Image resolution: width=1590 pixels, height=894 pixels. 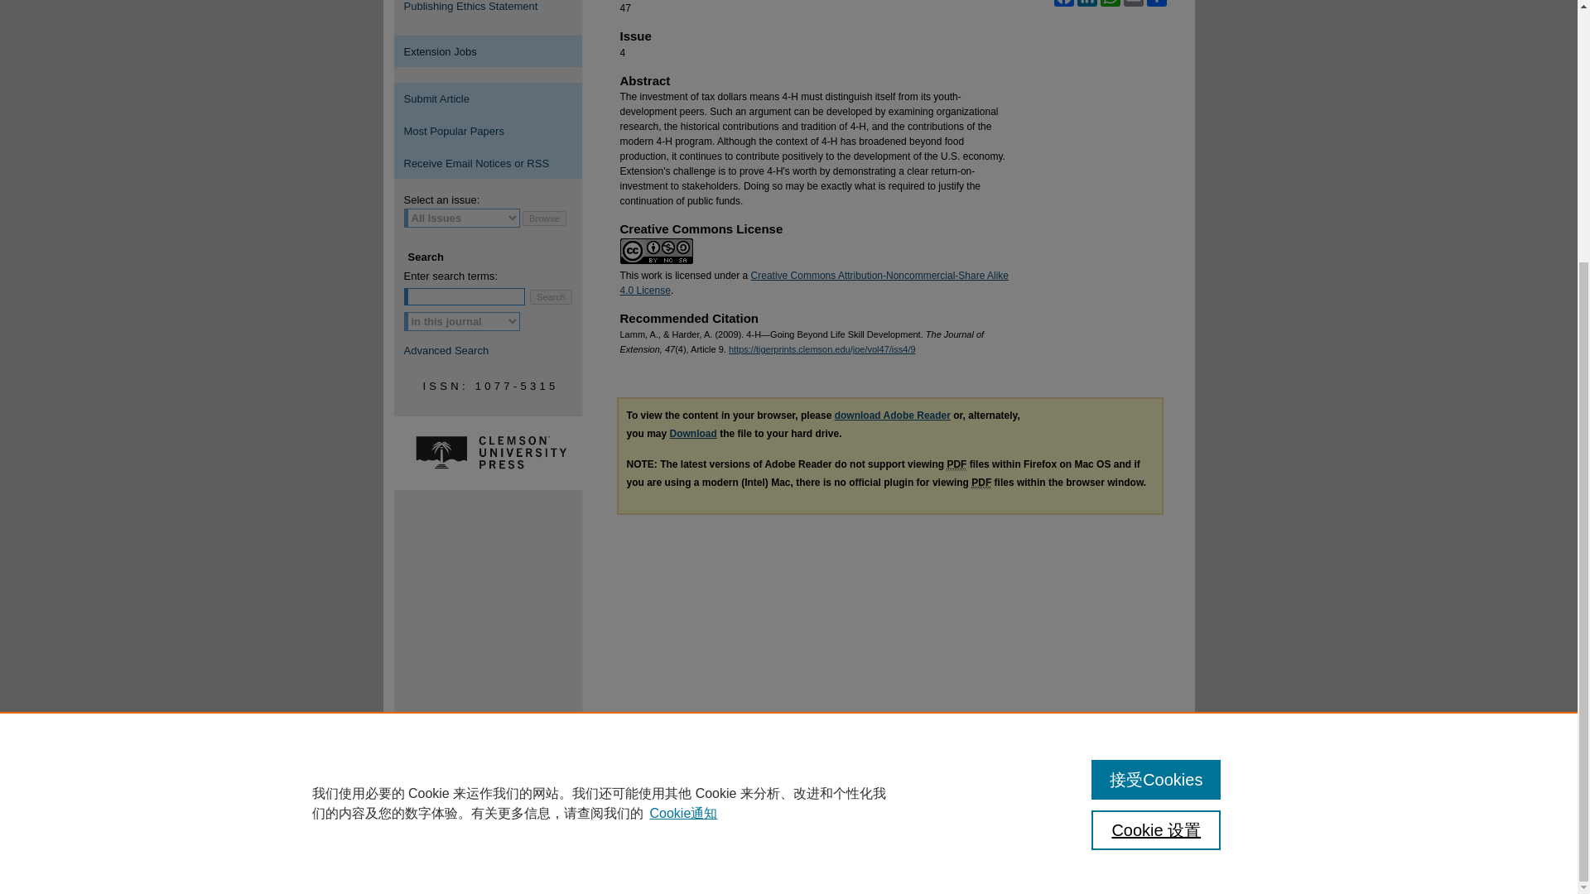 I want to click on LinkedIn, so click(x=1086, y=3).